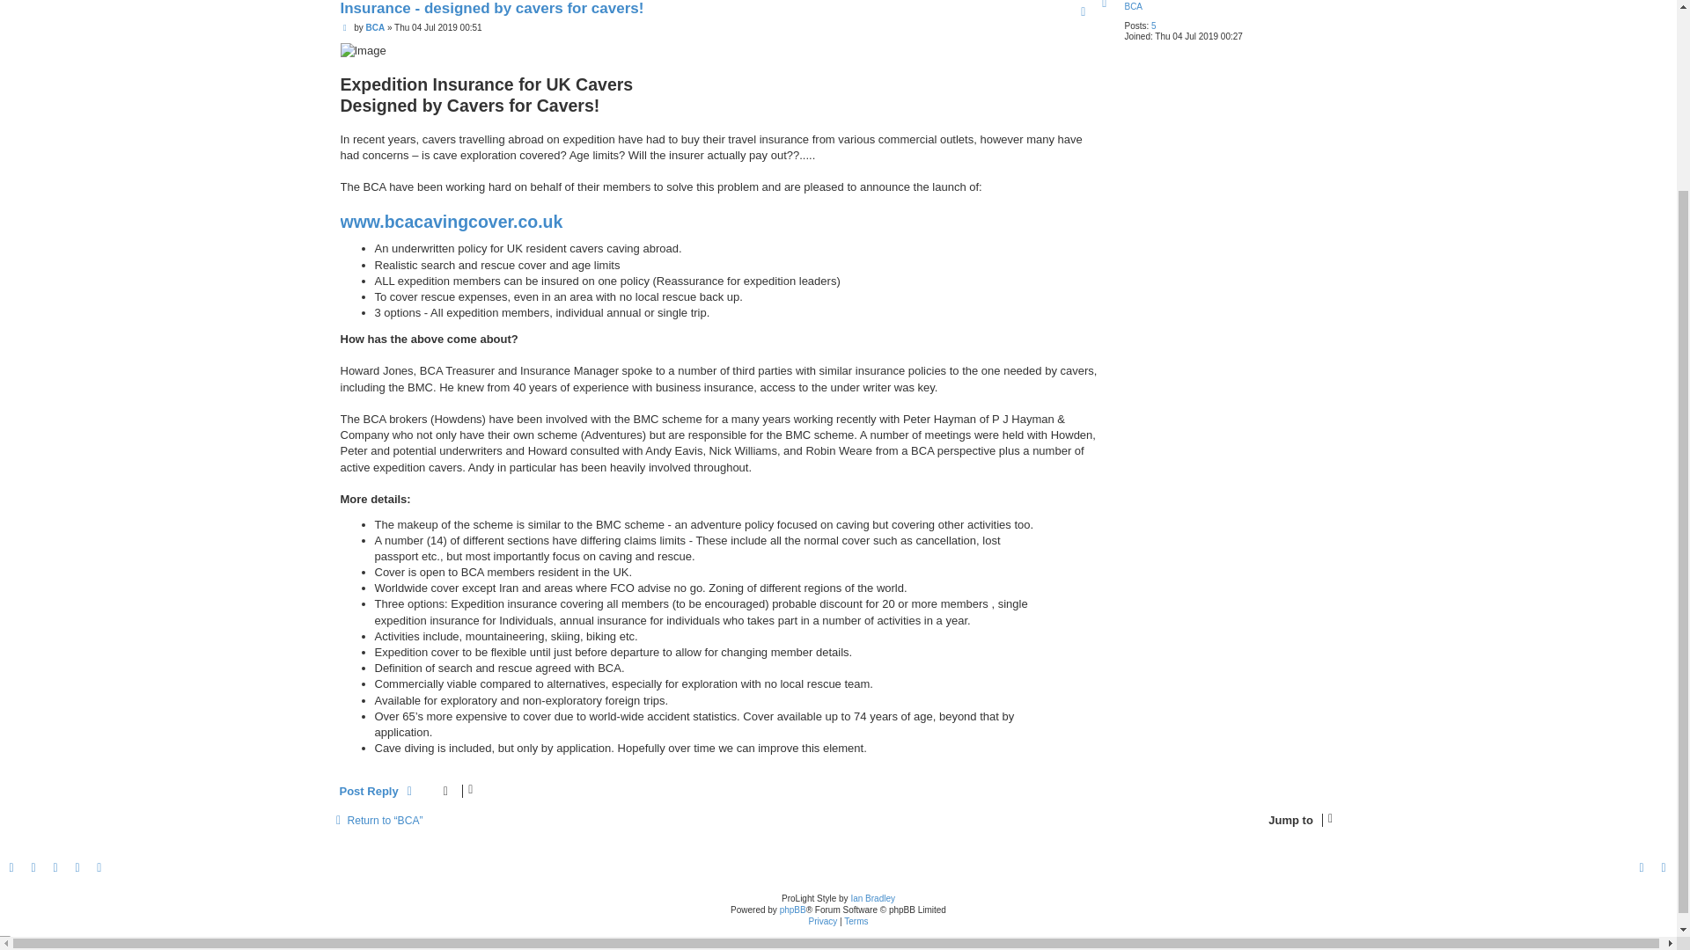 This screenshot has width=1690, height=950. Describe the element at coordinates (346, 26) in the screenshot. I see `Post` at that location.